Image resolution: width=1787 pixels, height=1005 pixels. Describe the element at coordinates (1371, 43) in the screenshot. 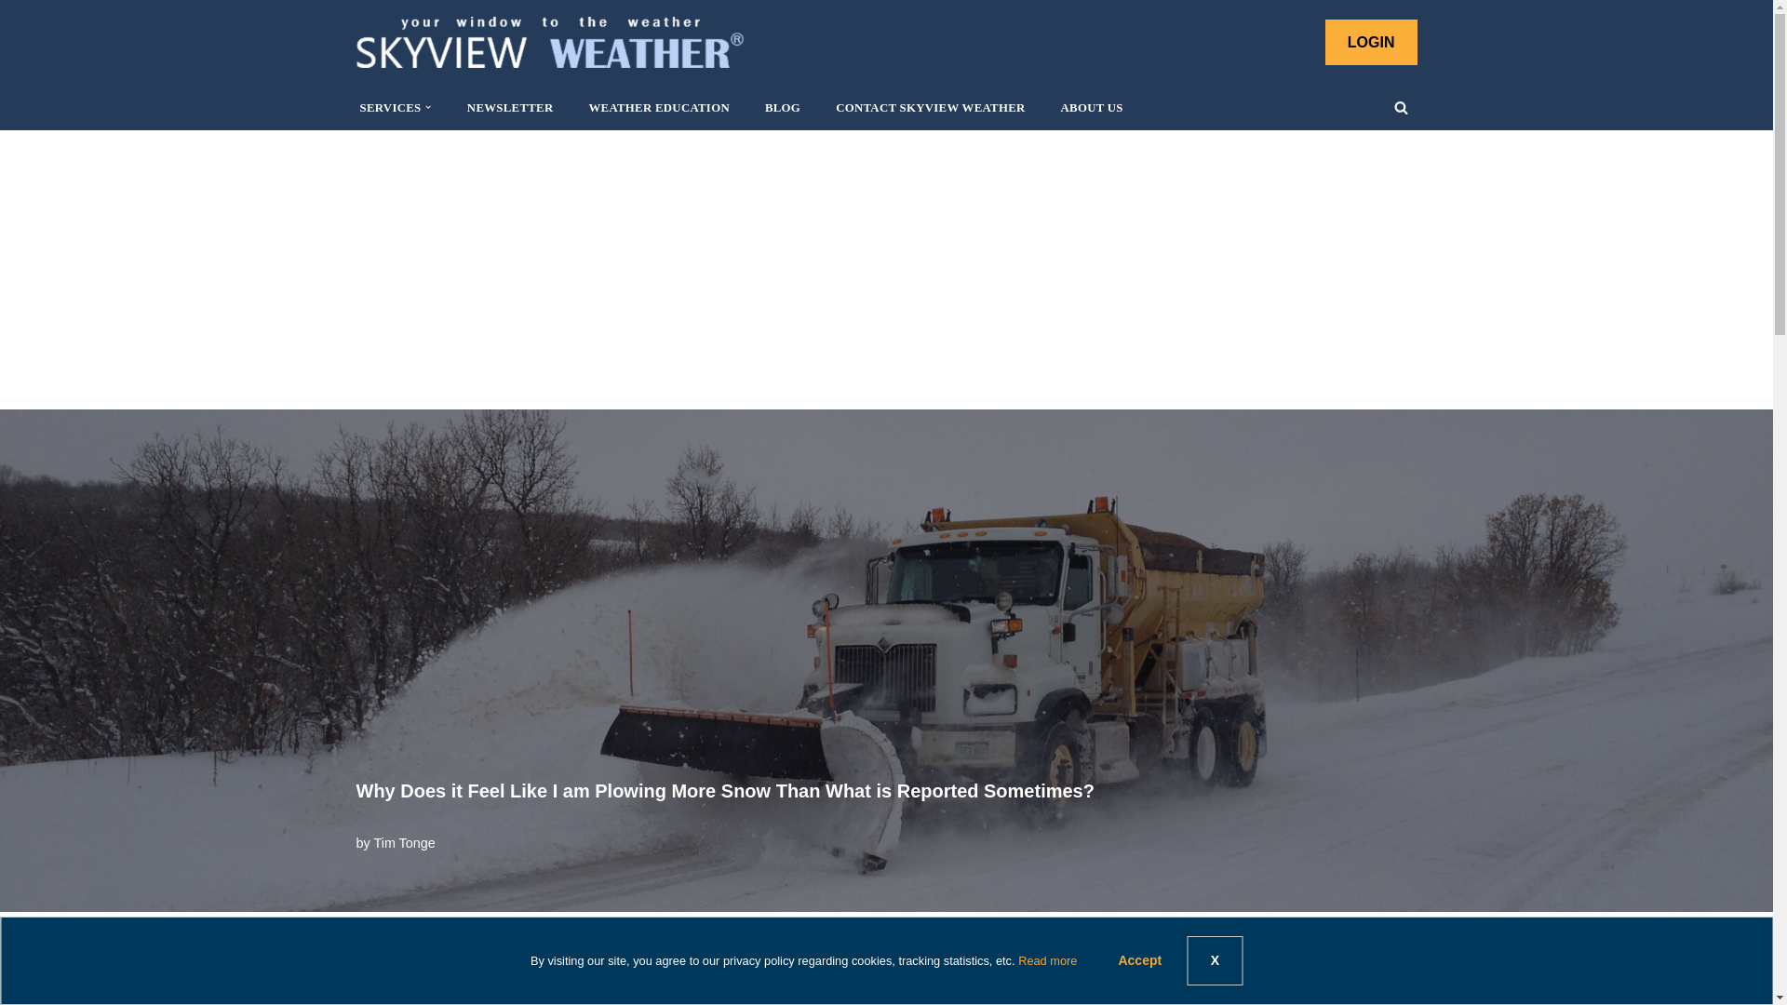

I see `LOGIN` at that location.